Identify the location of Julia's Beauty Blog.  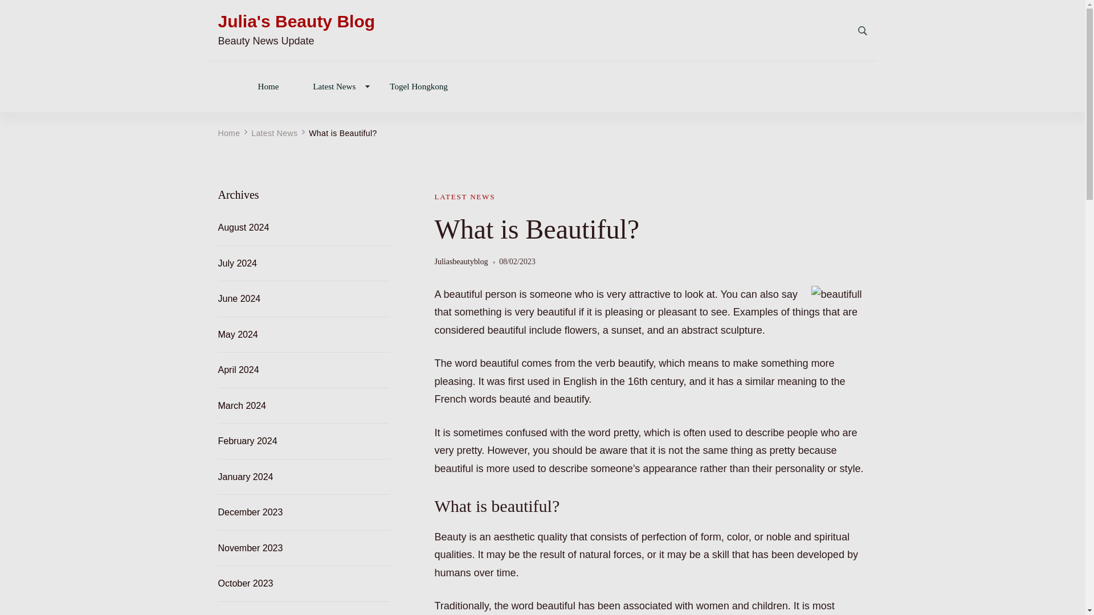
(296, 22).